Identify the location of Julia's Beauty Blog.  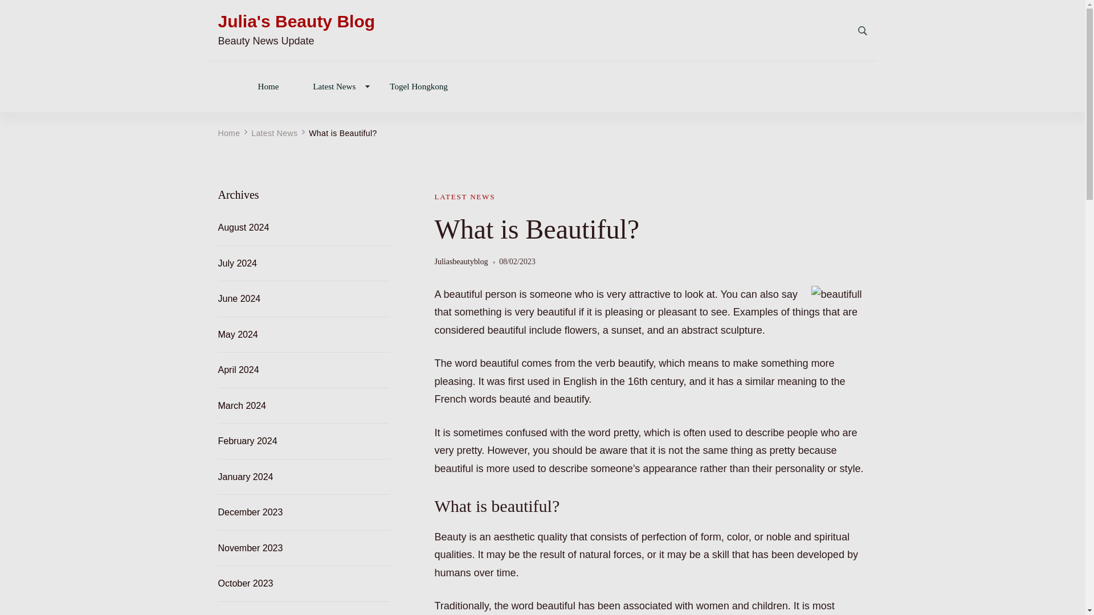
(296, 22).